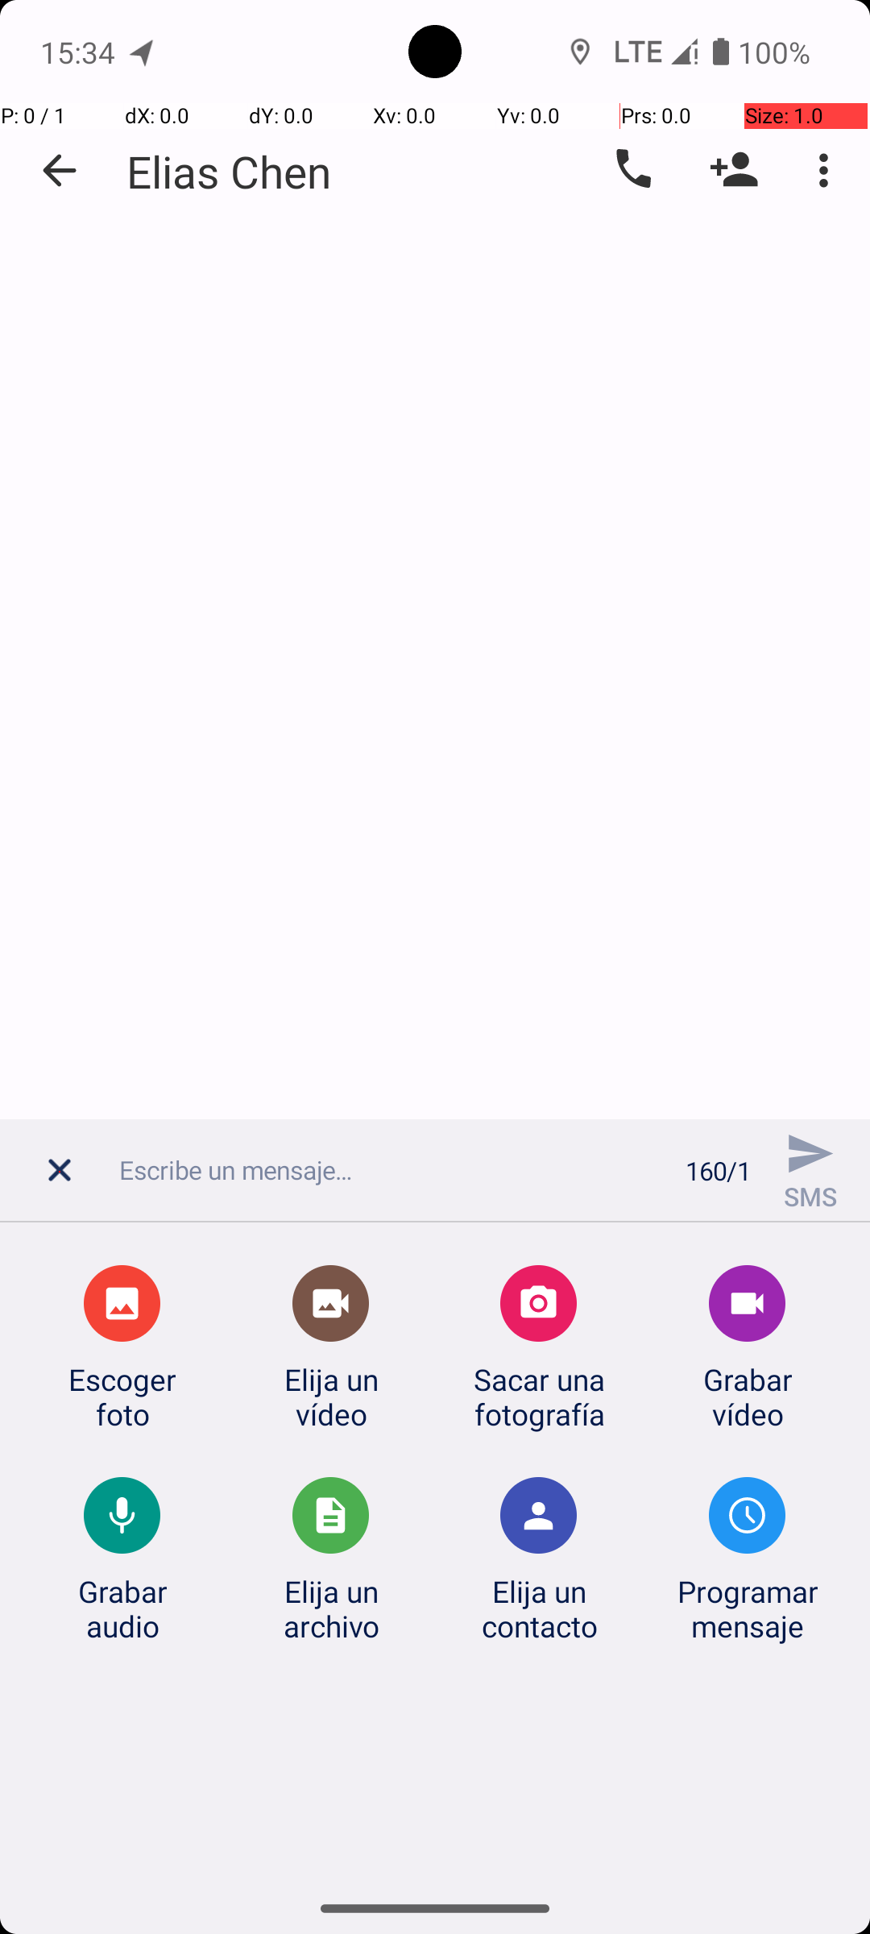  What do you see at coordinates (539, 1397) in the screenshot?
I see `Sacar una fotografía` at bounding box center [539, 1397].